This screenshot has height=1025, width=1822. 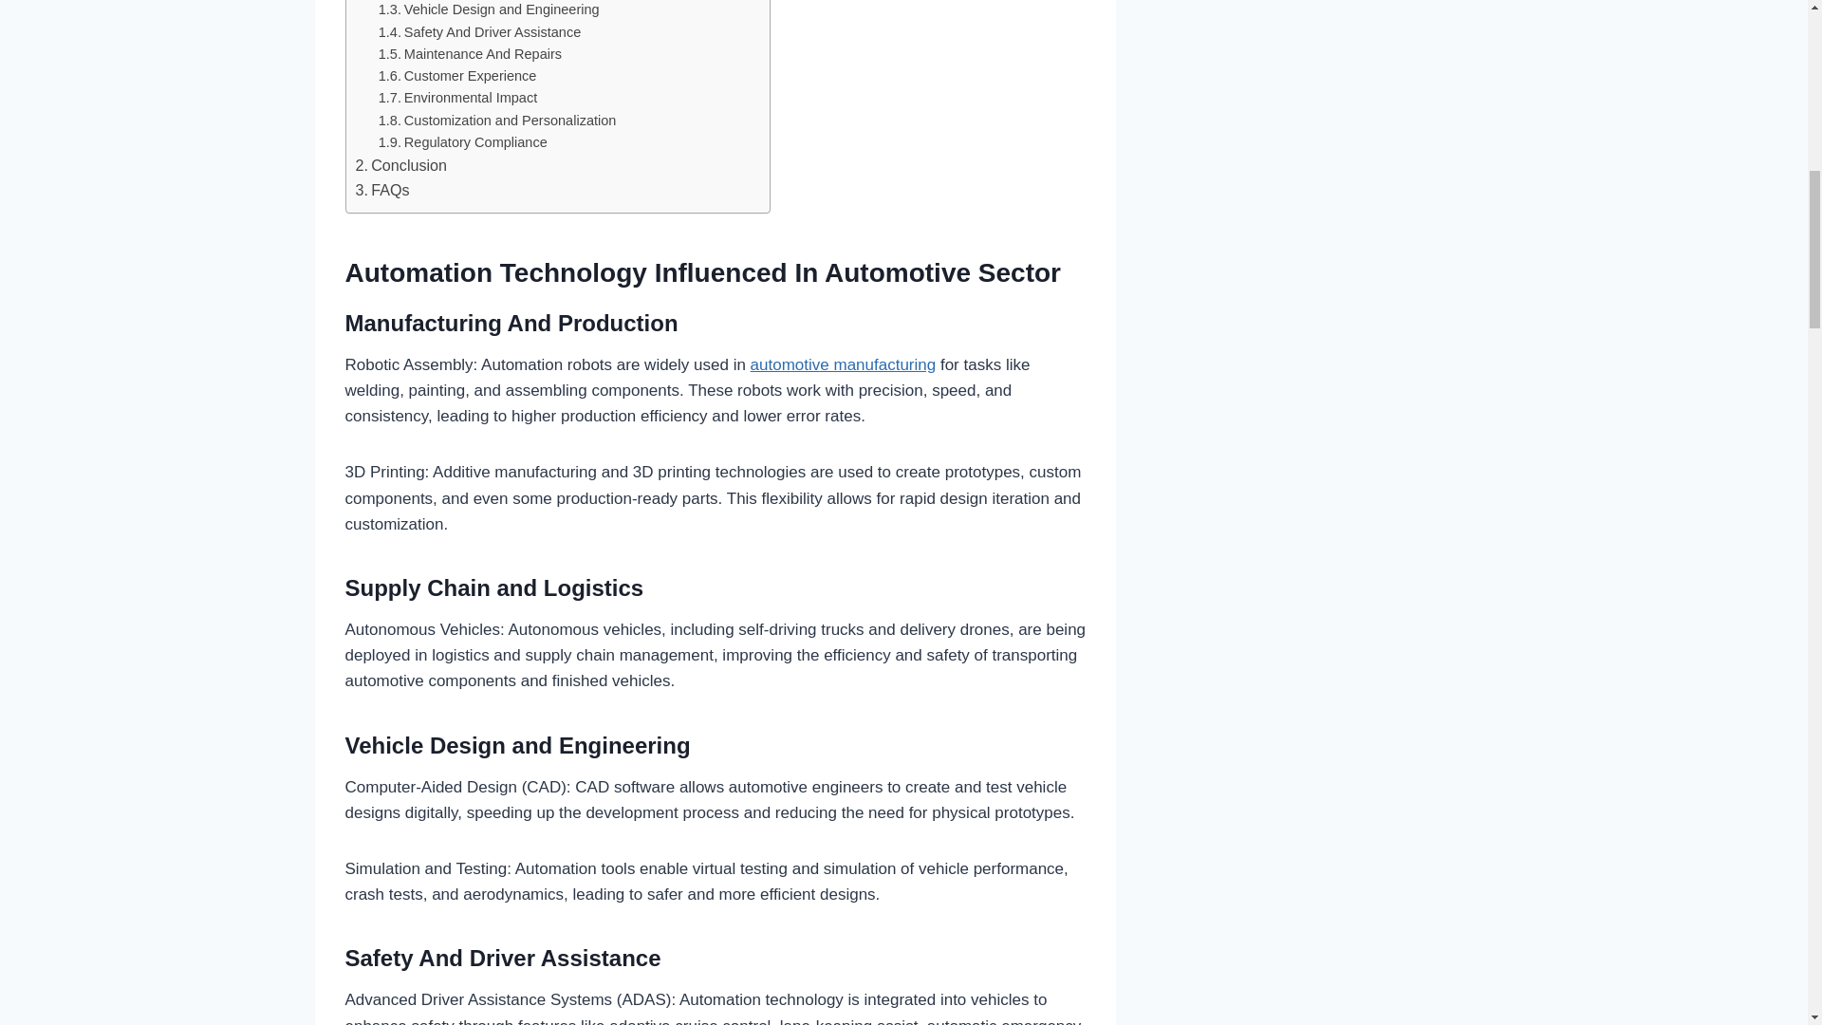 I want to click on Safety And Driver Assistance, so click(x=480, y=32).